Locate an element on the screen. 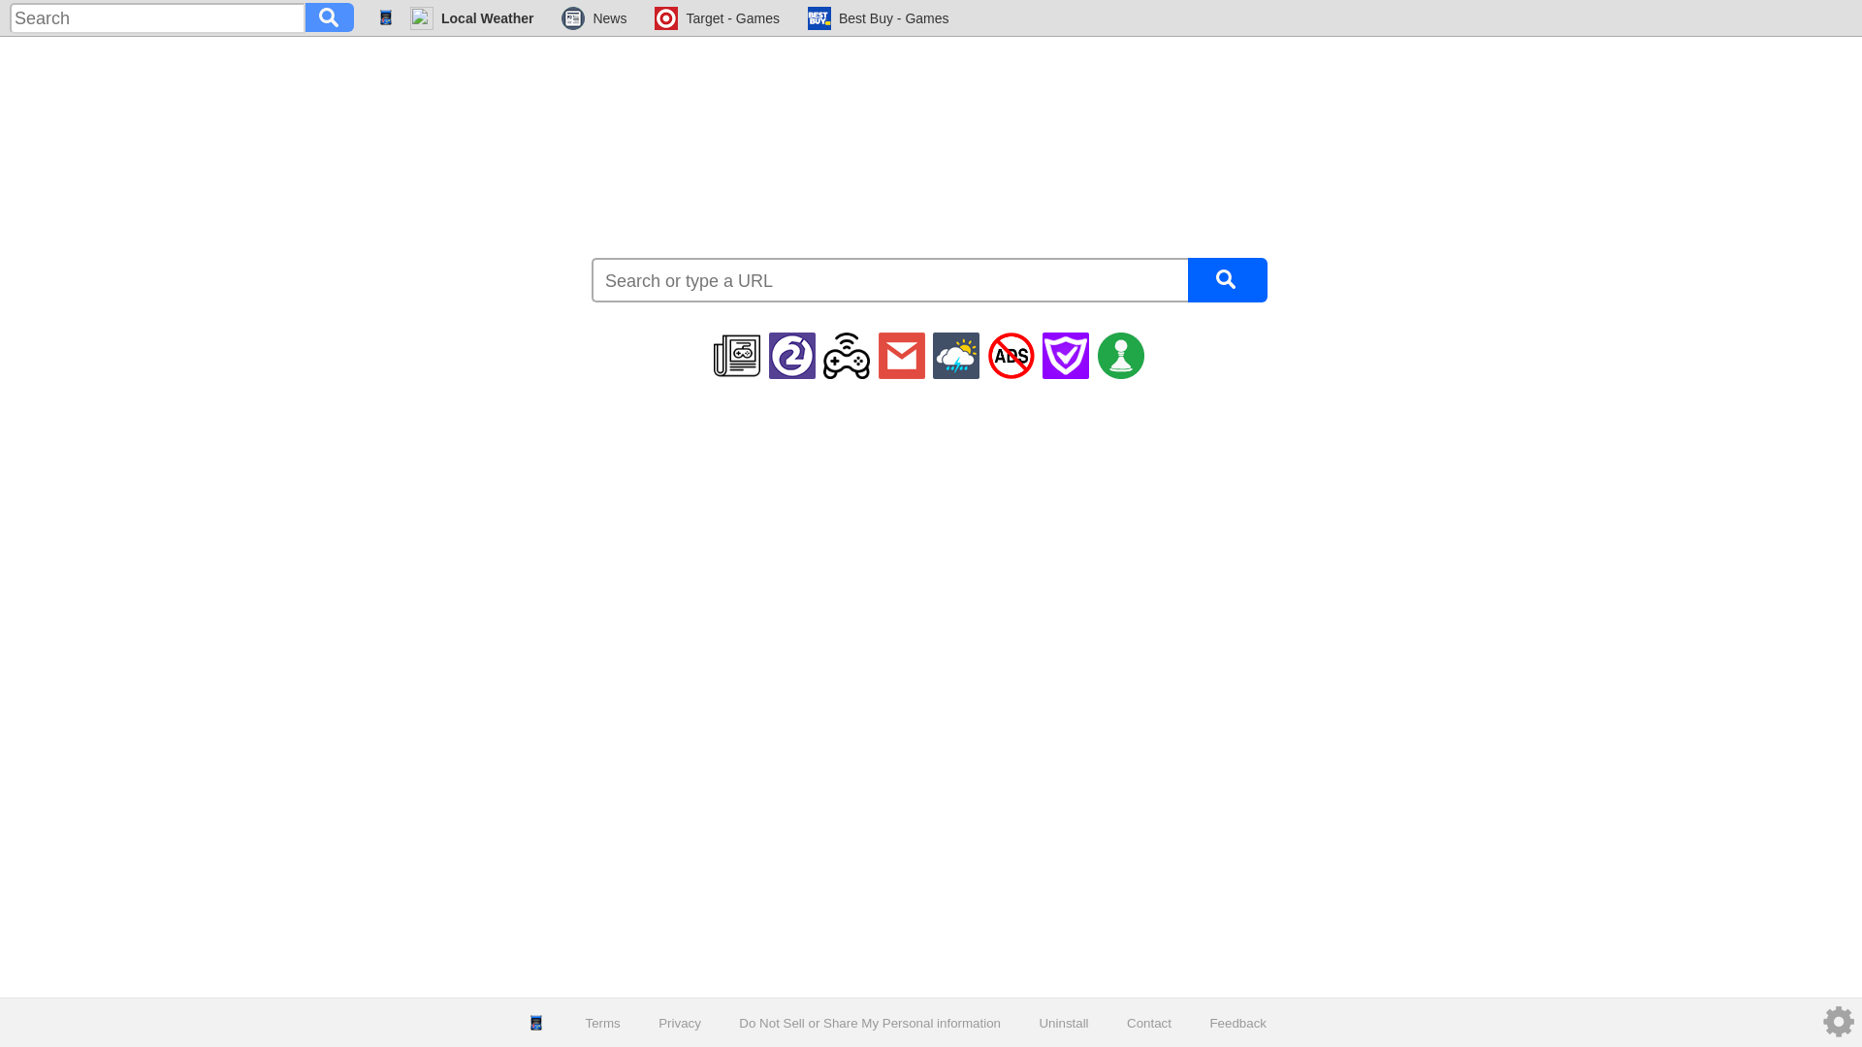 The height and width of the screenshot is (1047, 1862). Contact is located at coordinates (1148, 1024).